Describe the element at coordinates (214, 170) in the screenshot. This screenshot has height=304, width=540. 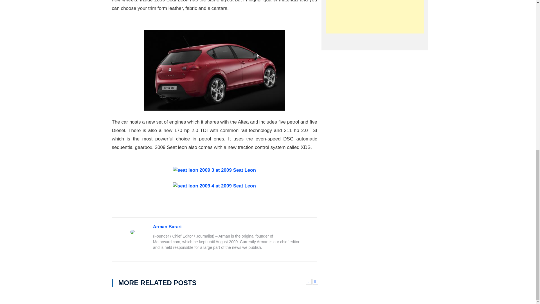
I see `seat leon 2009 3` at that location.